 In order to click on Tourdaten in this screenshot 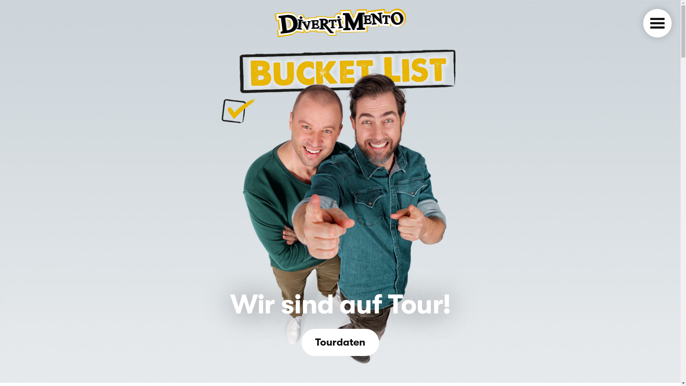, I will do `click(340, 342)`.